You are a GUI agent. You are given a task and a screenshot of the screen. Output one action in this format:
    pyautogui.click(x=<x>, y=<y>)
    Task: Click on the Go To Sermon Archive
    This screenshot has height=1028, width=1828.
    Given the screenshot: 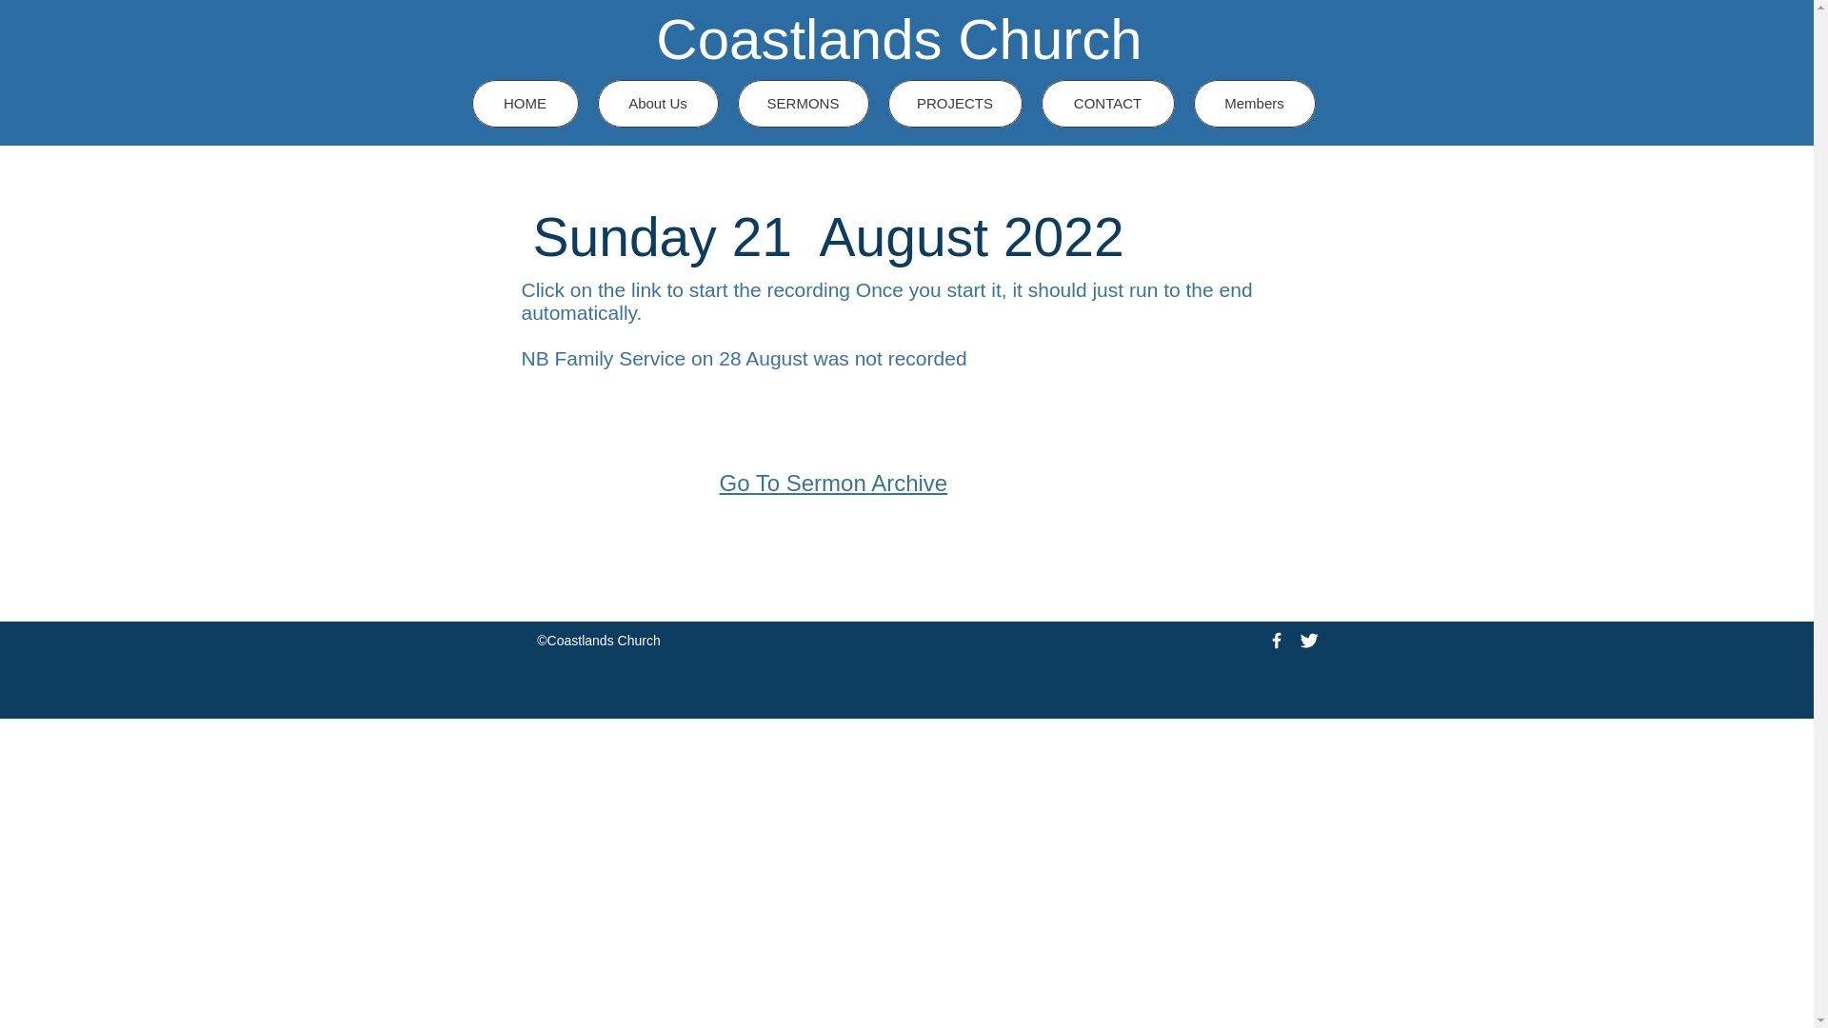 What is the action you would take?
    pyautogui.click(x=834, y=482)
    